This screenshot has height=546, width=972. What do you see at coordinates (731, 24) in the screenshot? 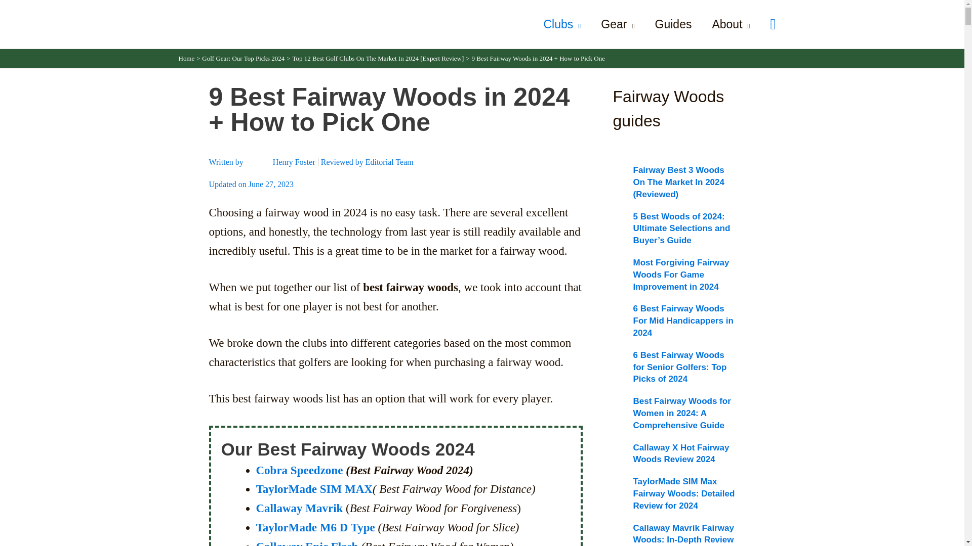
I see `About` at bounding box center [731, 24].